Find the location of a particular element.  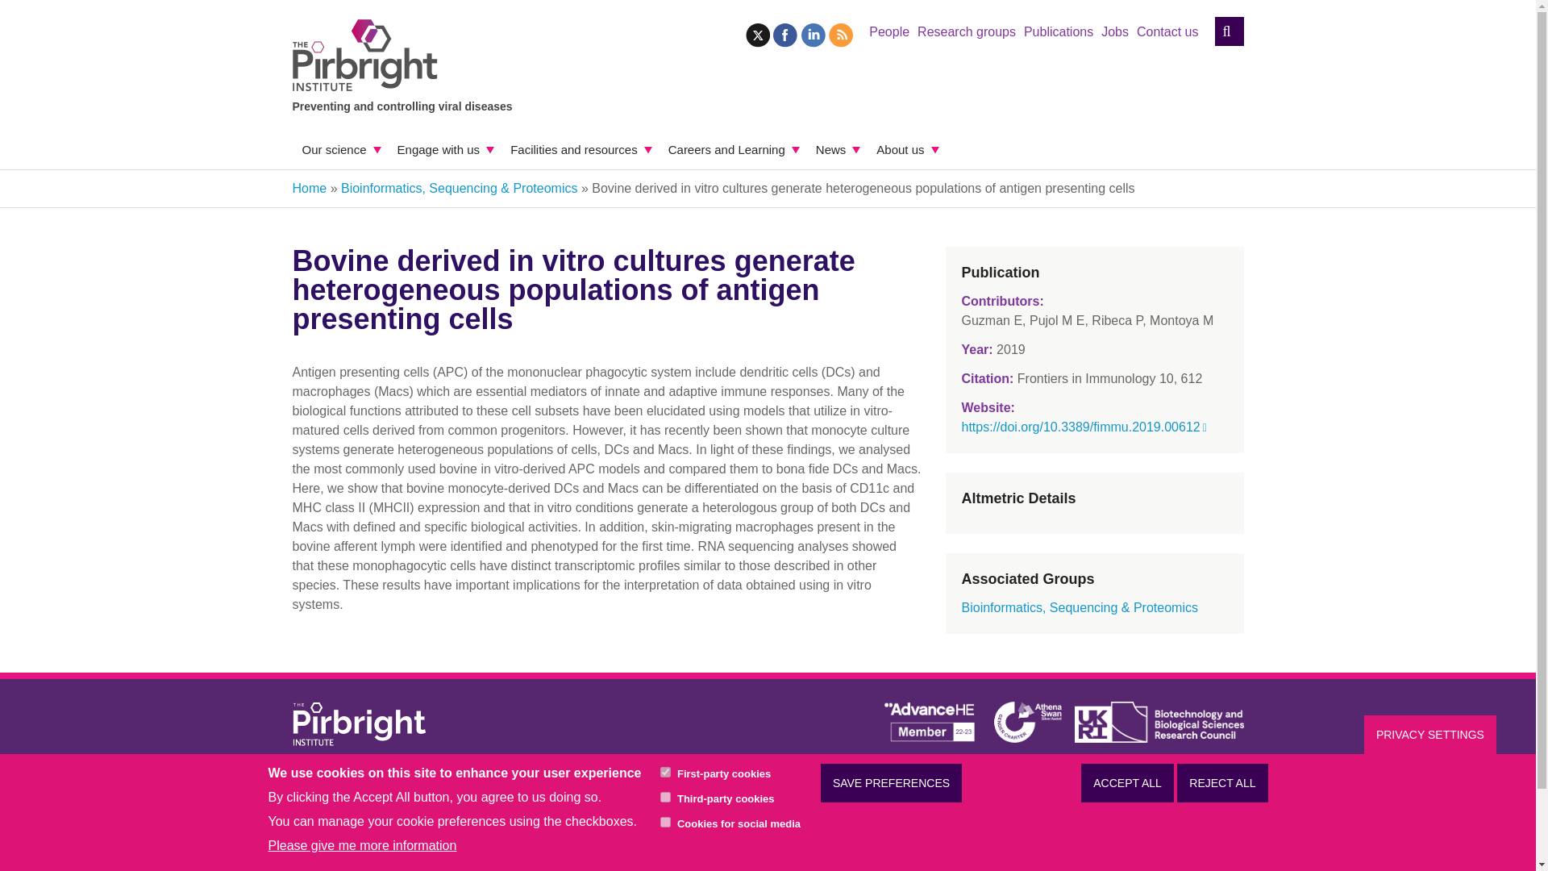

external is located at coordinates (665, 797).